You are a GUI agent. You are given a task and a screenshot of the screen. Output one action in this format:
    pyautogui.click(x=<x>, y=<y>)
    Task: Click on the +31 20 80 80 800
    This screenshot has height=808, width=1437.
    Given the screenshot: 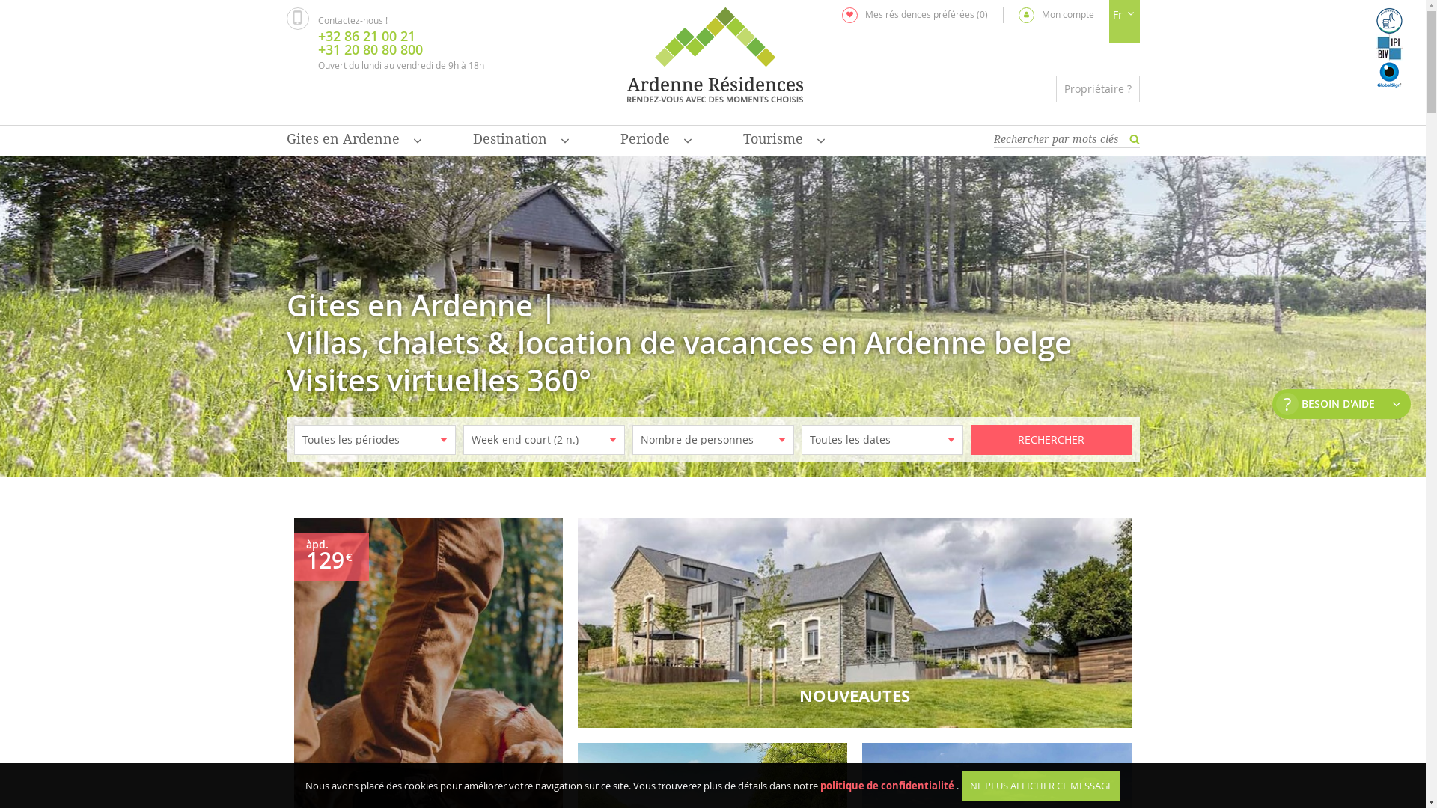 What is the action you would take?
    pyautogui.click(x=400, y=49)
    